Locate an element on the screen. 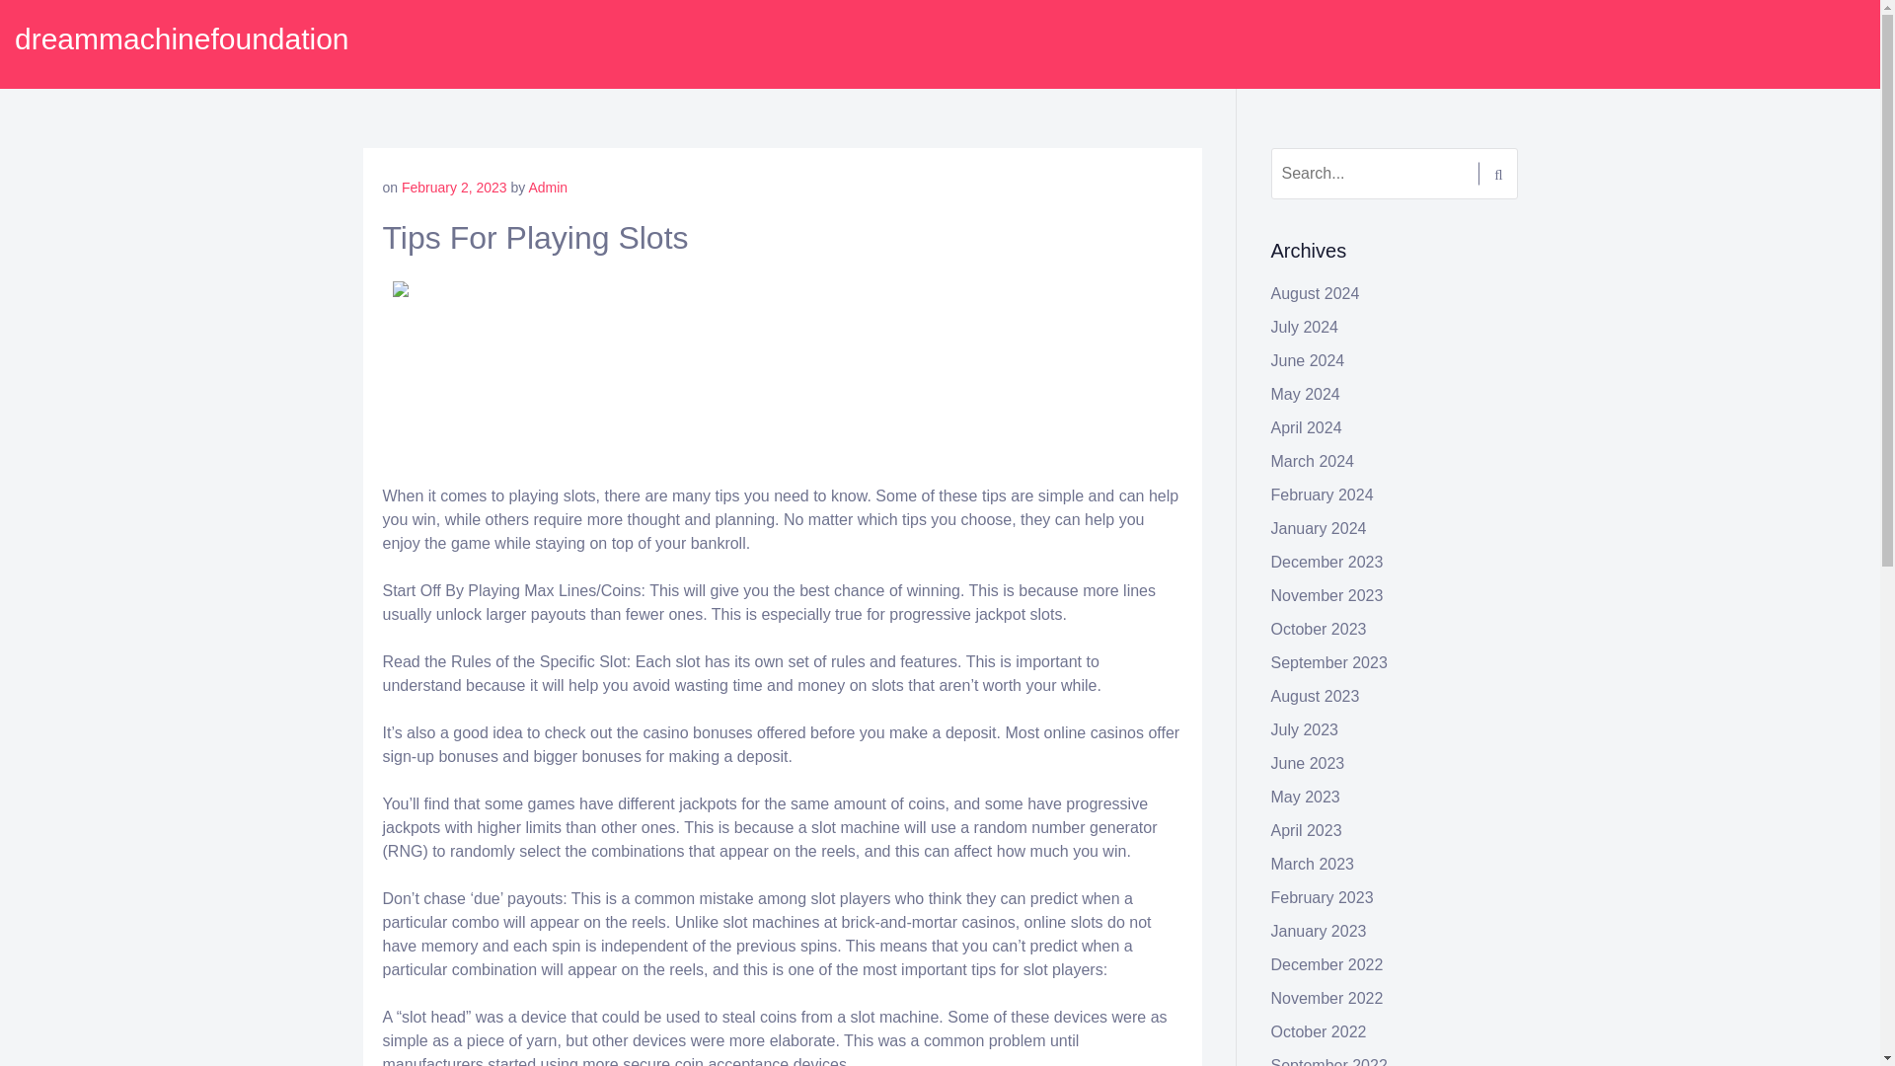 The width and height of the screenshot is (1895, 1066). June 2024 is located at coordinates (1309, 360).